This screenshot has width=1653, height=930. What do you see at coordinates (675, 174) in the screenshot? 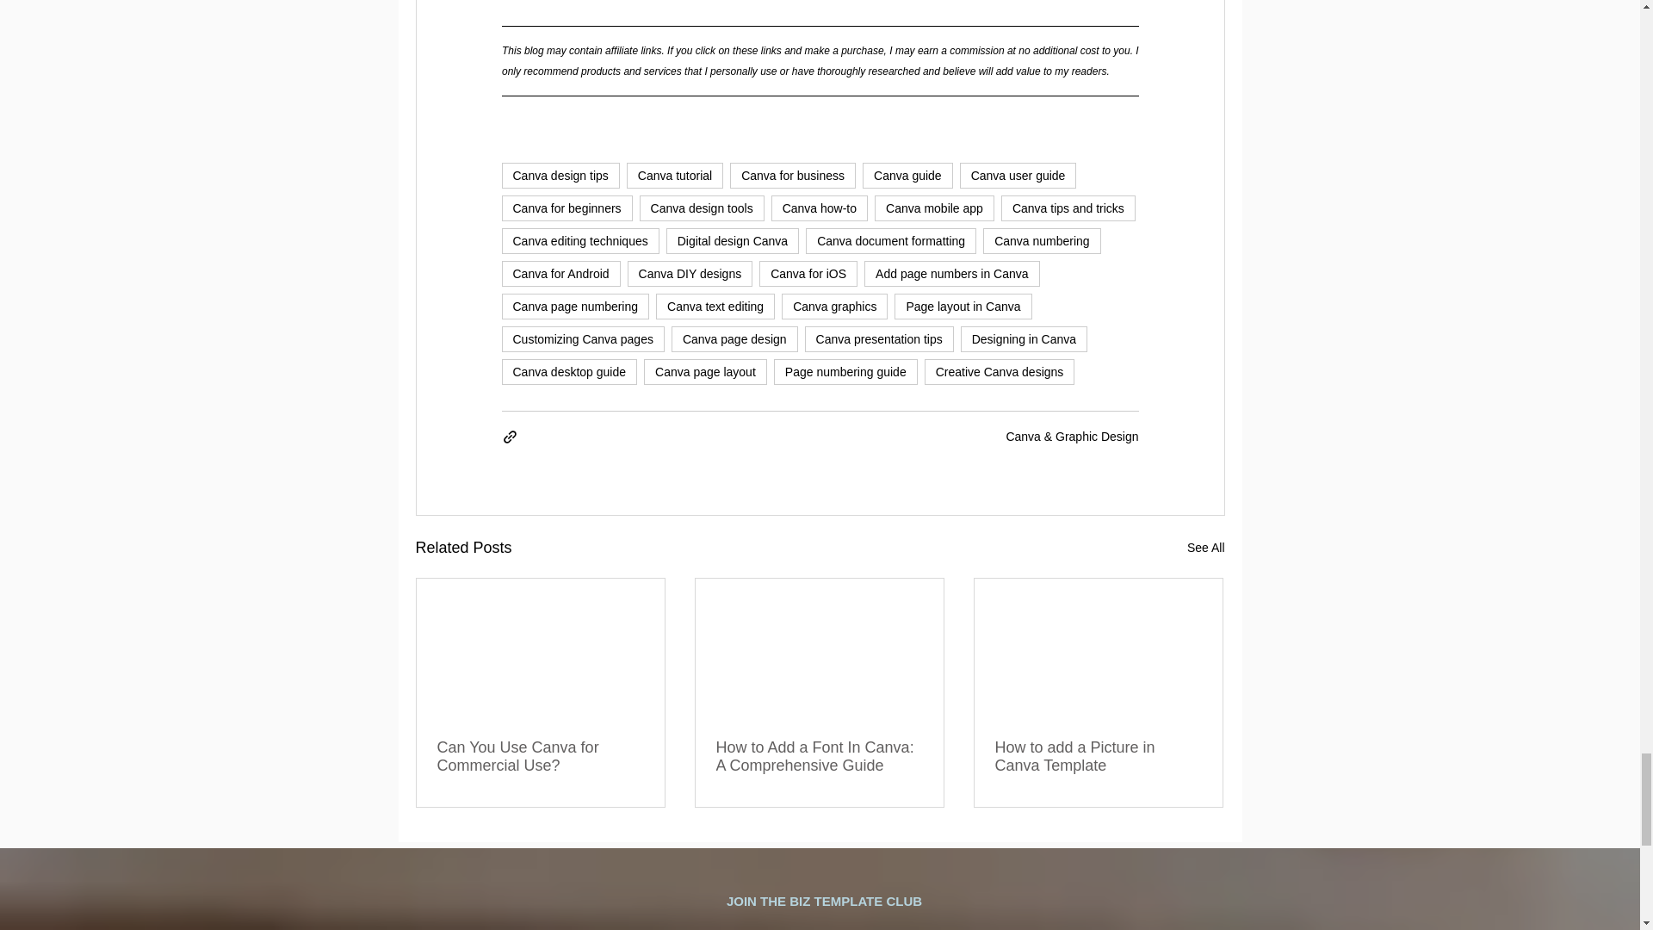
I see `Canva tutorial` at bounding box center [675, 174].